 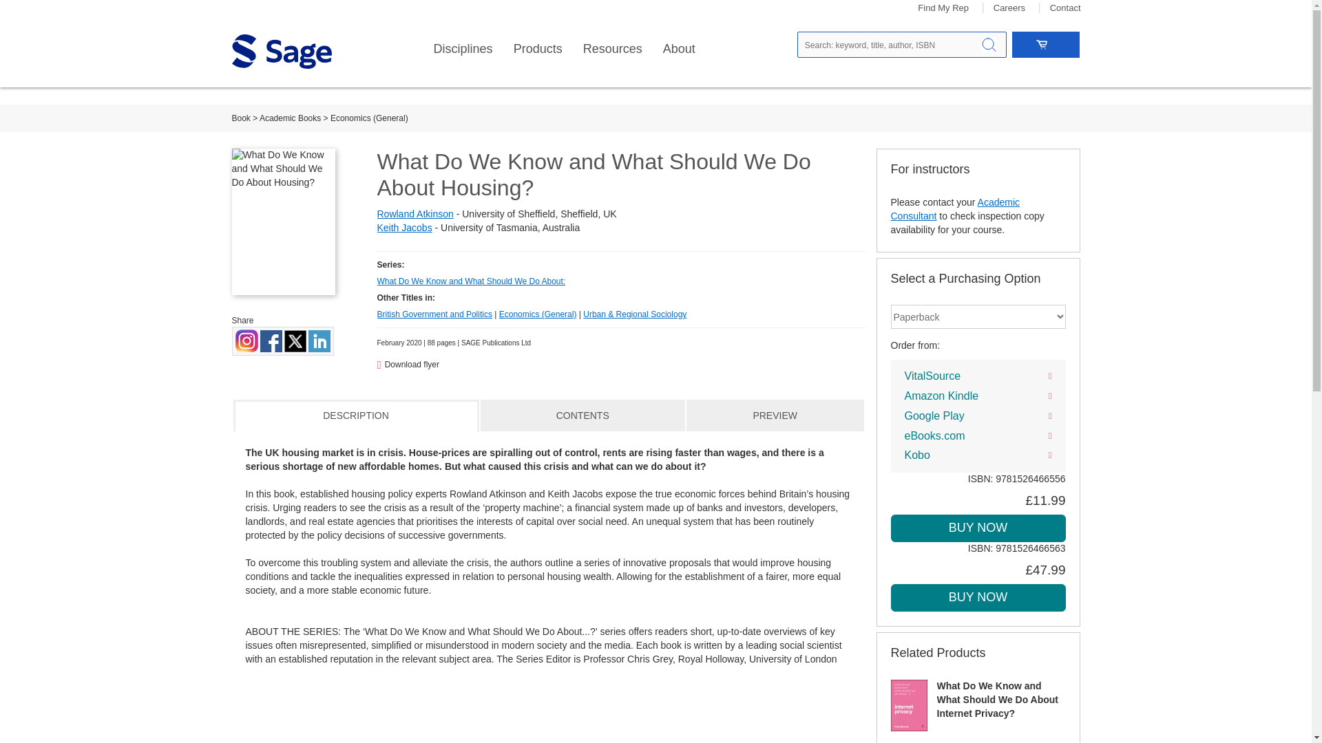 I want to click on Buy now, so click(x=978, y=597).